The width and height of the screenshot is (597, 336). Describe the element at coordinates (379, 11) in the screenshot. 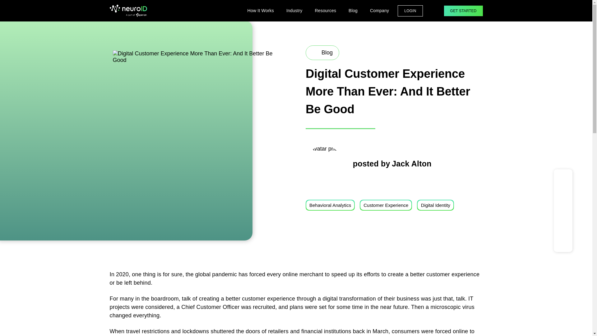

I see `Company` at that location.